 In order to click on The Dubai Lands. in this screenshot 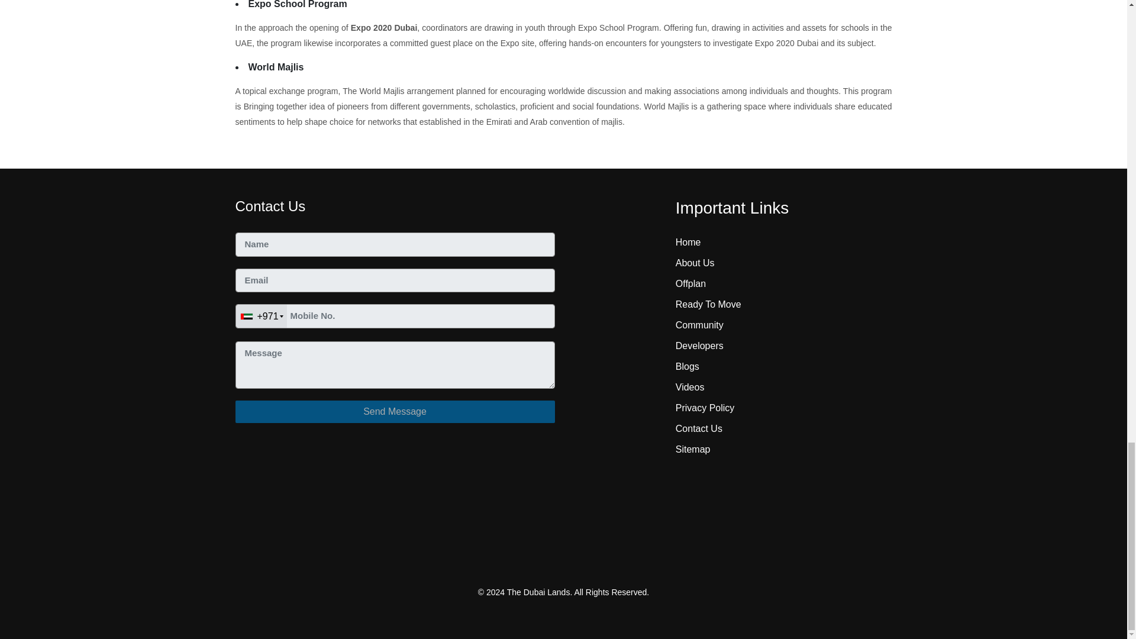, I will do `click(540, 592)`.